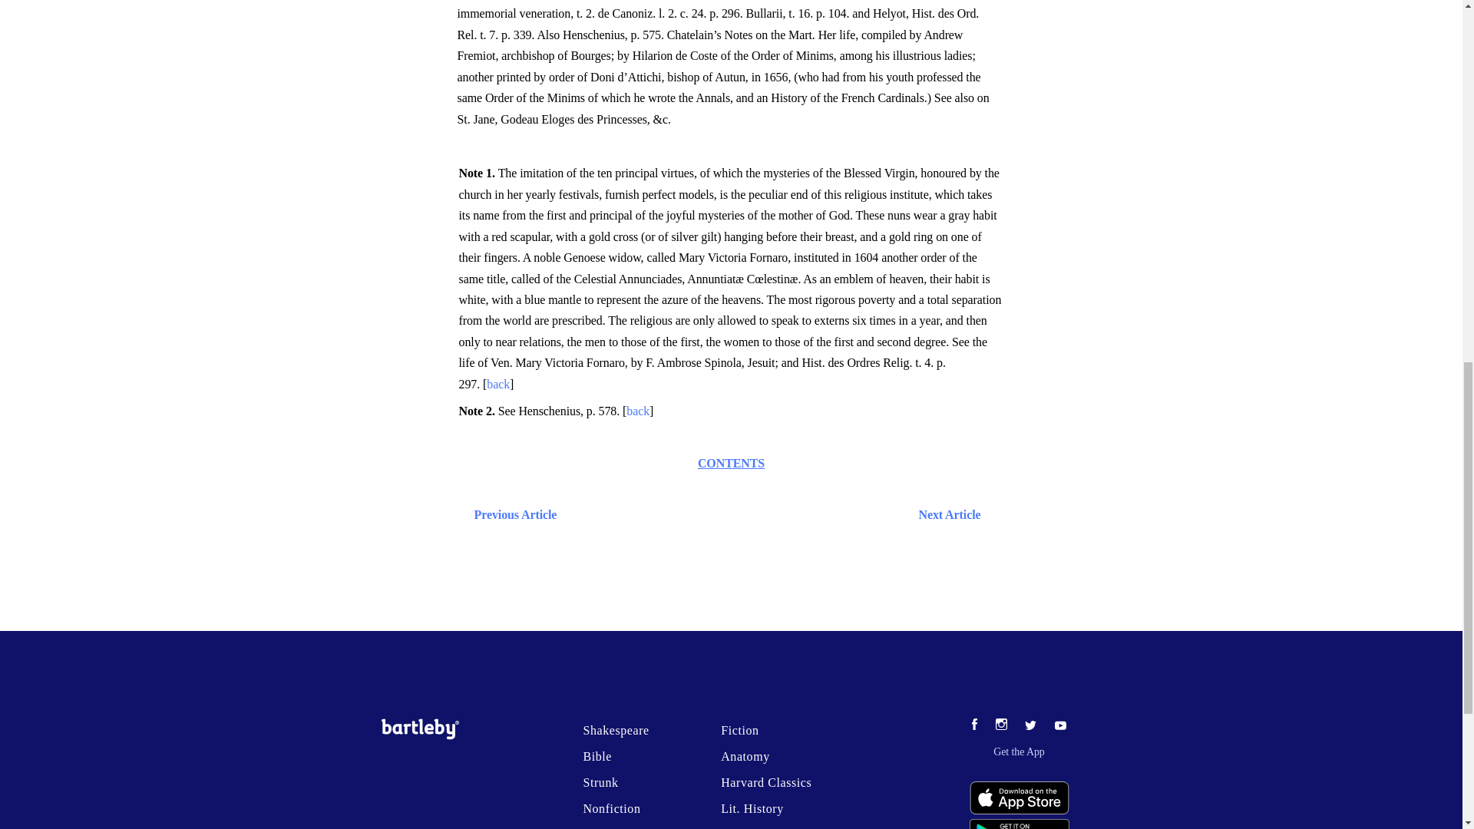 The width and height of the screenshot is (1474, 829). What do you see at coordinates (511, 514) in the screenshot?
I see `Previous Article` at bounding box center [511, 514].